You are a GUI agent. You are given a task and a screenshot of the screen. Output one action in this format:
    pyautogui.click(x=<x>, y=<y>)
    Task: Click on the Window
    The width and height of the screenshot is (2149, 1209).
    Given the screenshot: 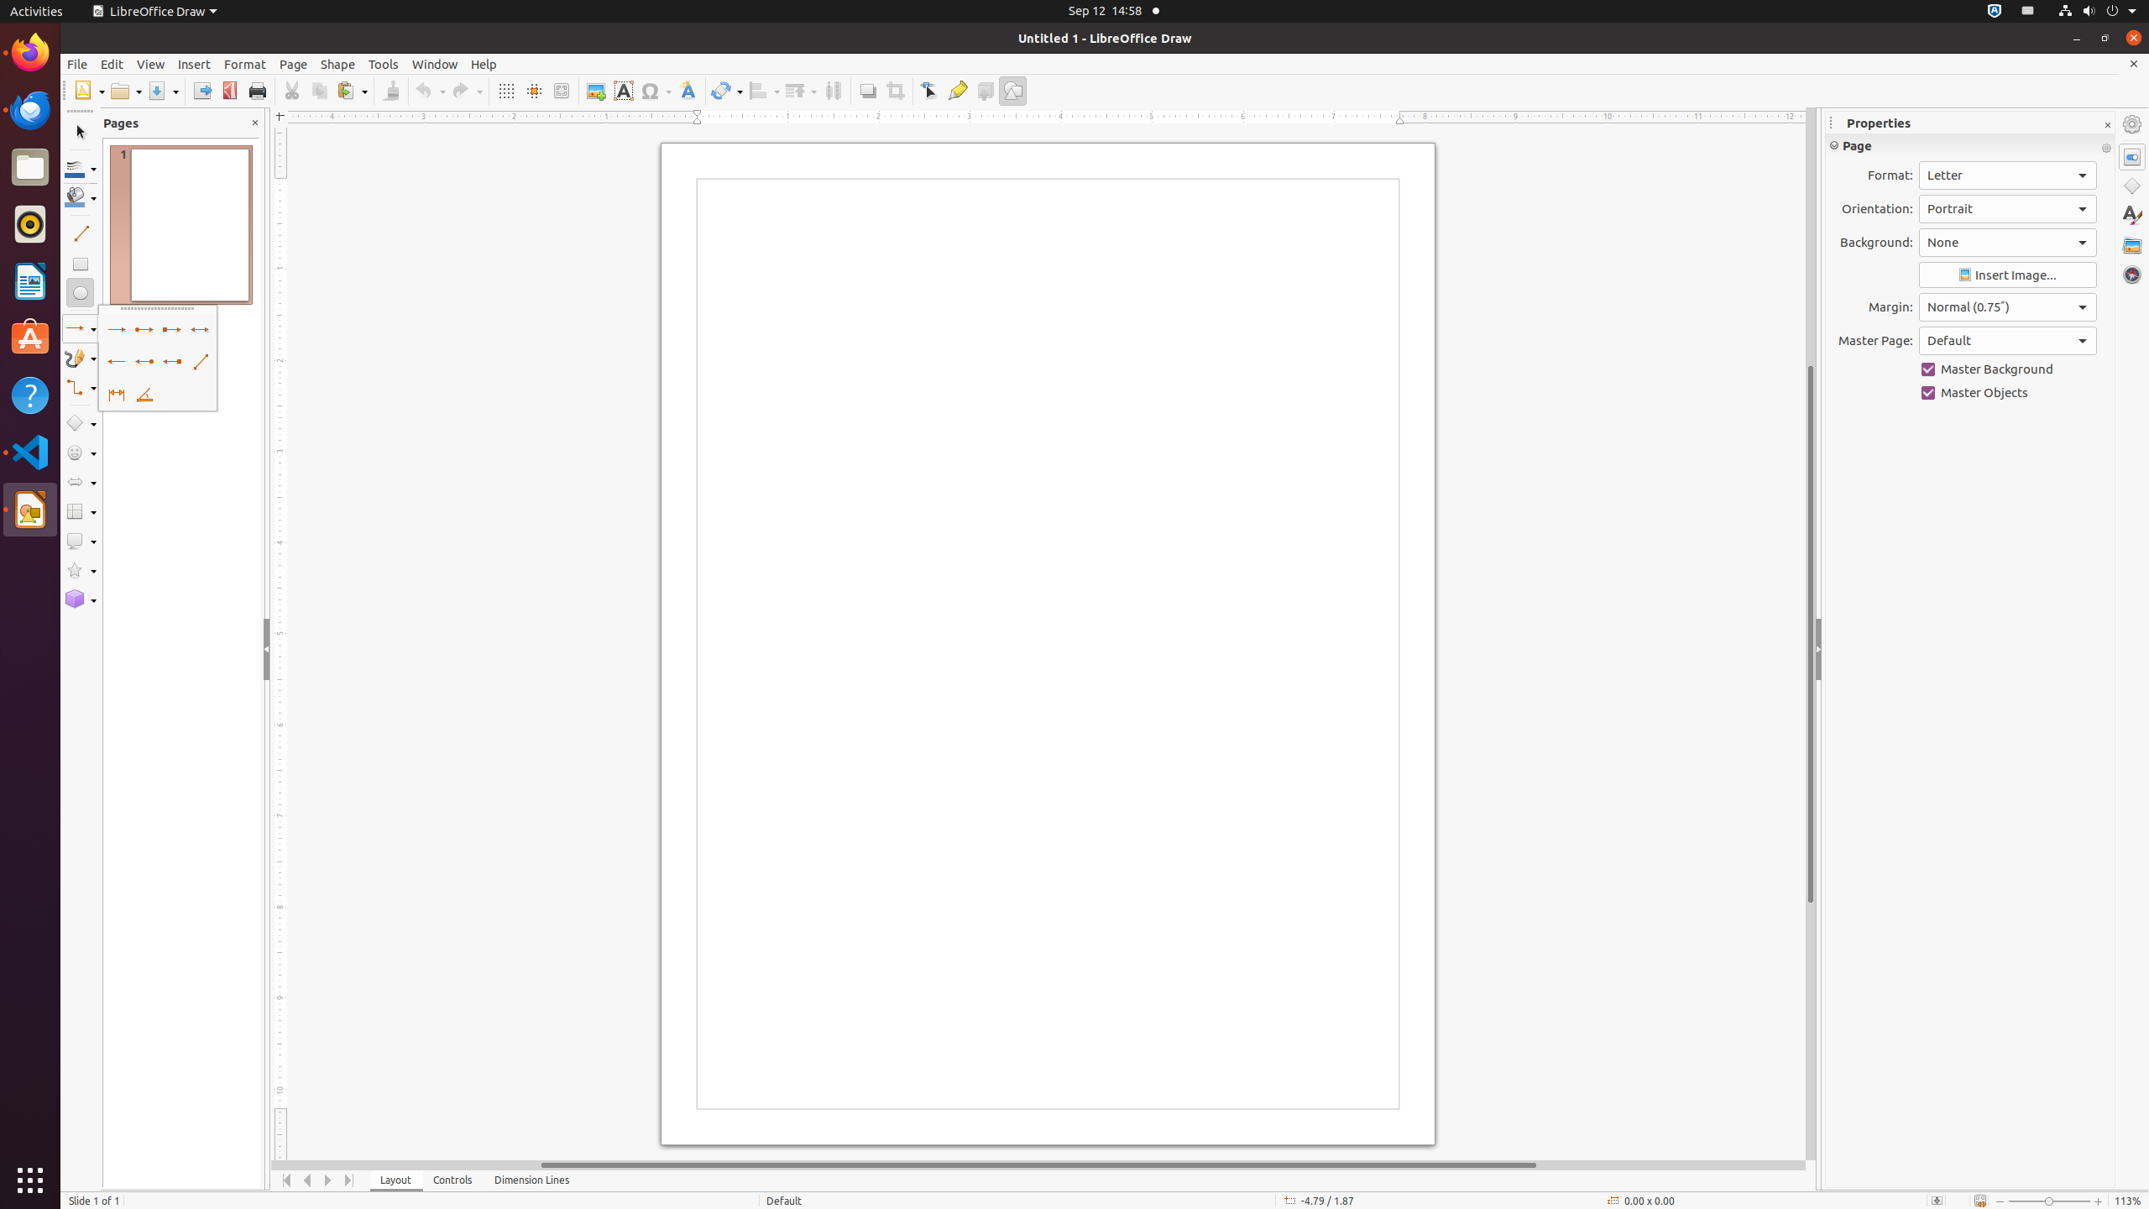 What is the action you would take?
    pyautogui.click(x=435, y=64)
    